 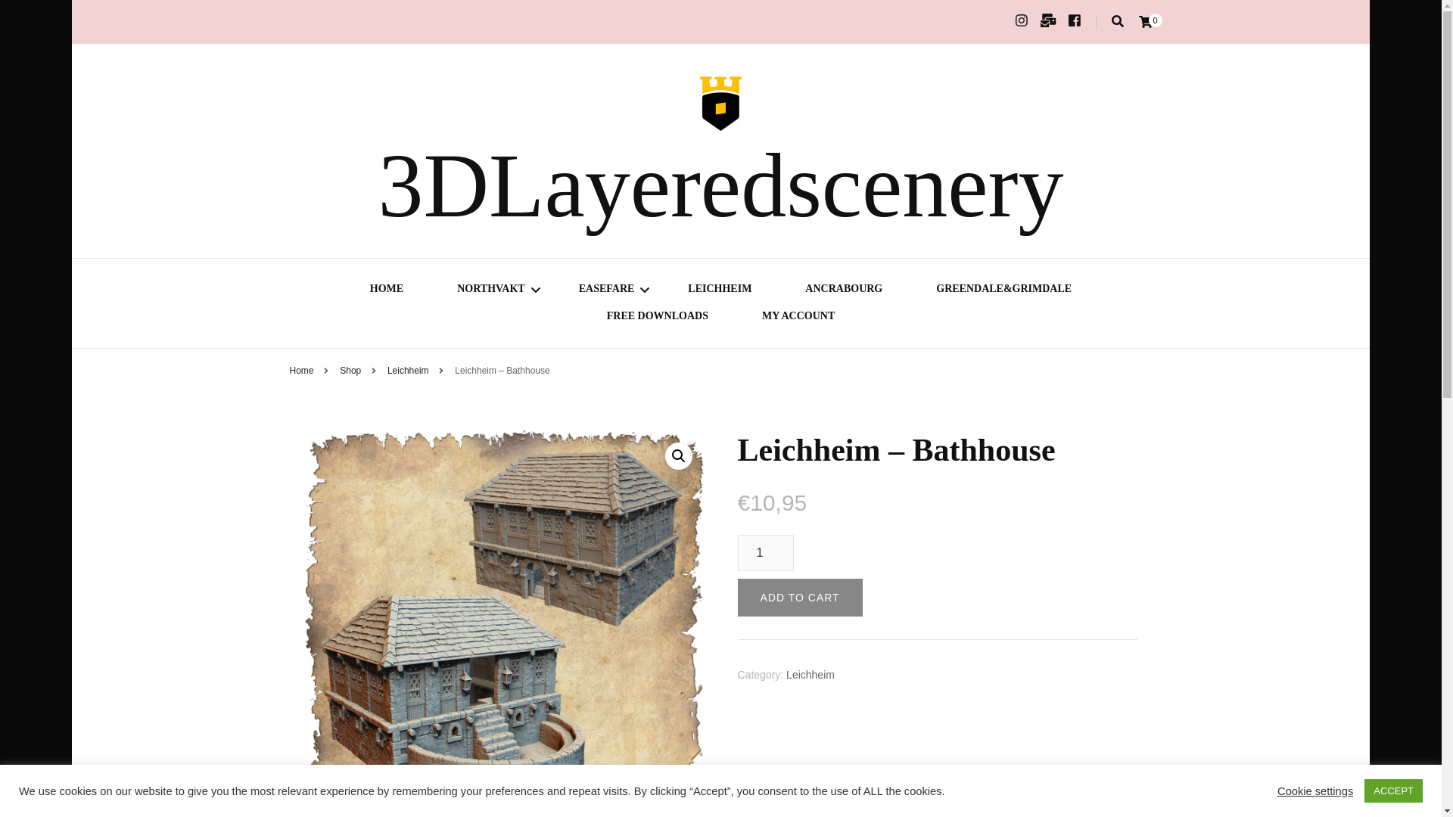 What do you see at coordinates (490, 290) in the screenshot?
I see `NORTHVAKT` at bounding box center [490, 290].